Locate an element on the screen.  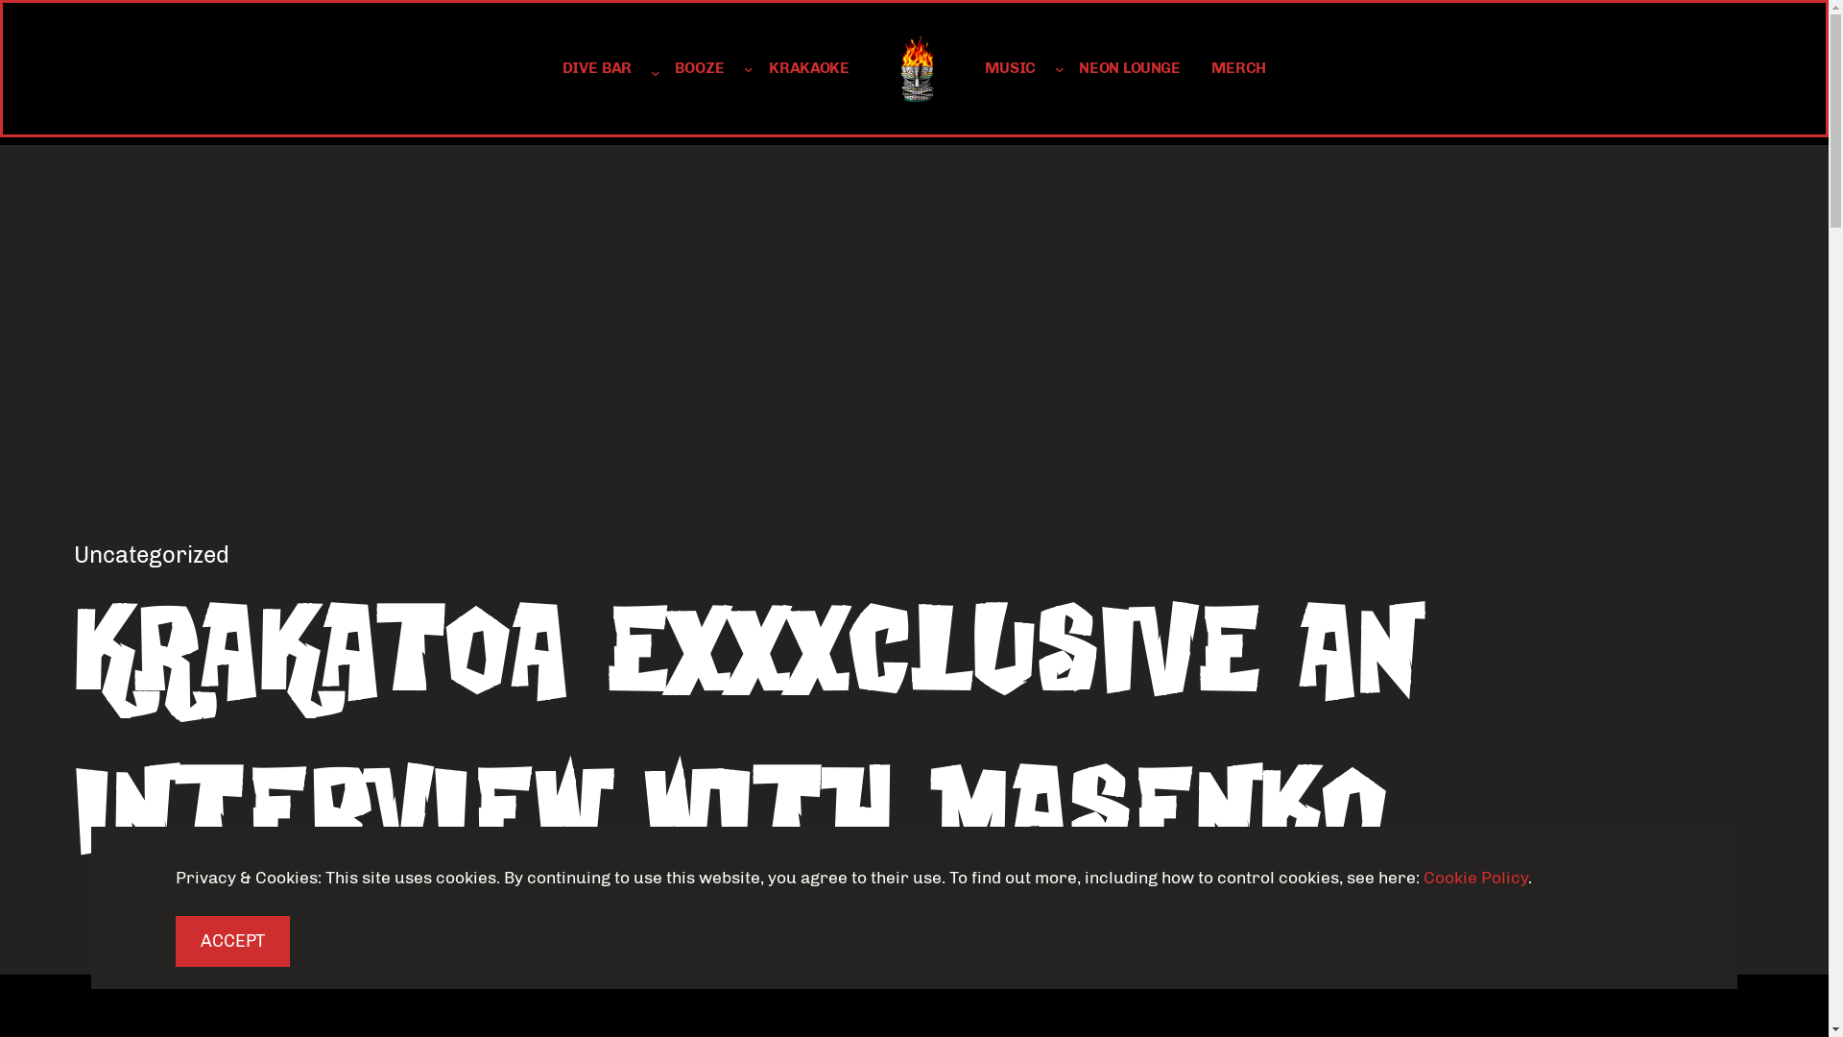
ACCEPT is located at coordinates (232, 941).